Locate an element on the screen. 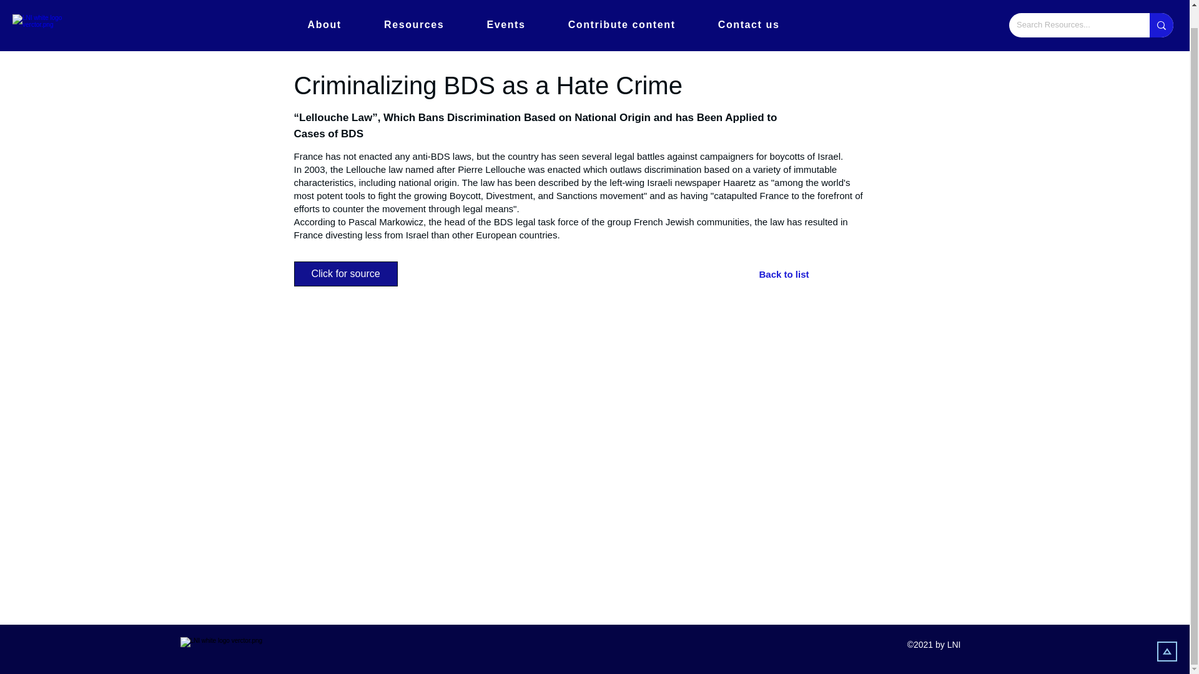 The image size is (1199, 674). Events is located at coordinates (506, 9).